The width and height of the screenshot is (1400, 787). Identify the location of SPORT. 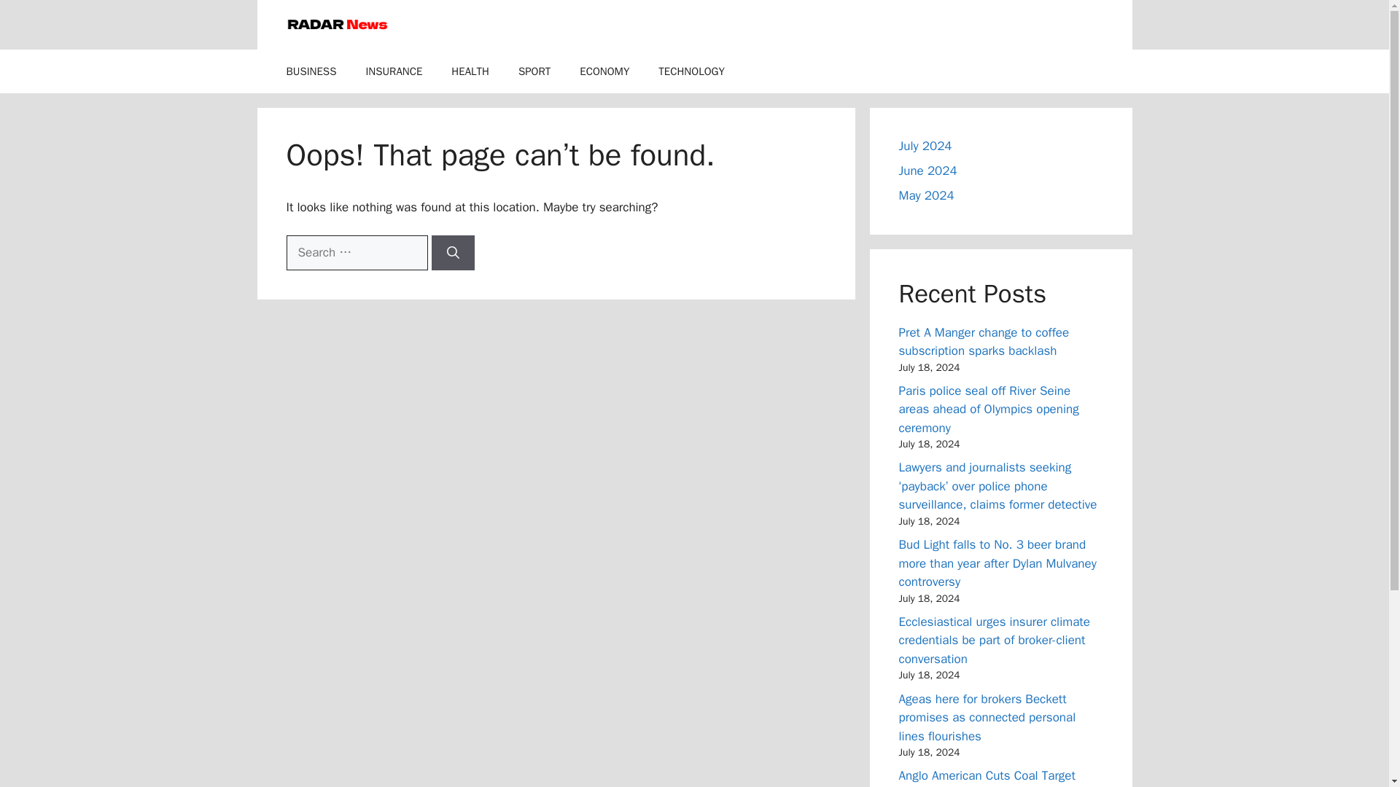
(534, 71).